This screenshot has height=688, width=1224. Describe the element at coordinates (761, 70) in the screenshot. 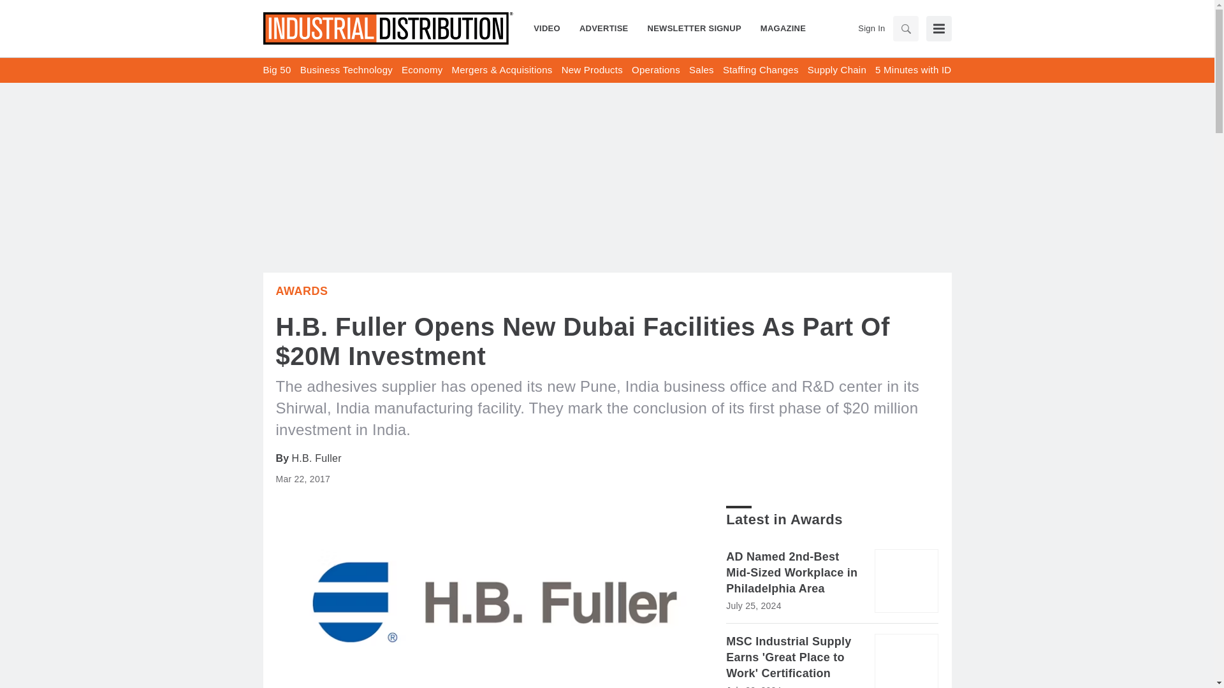

I see `Staffing Changes` at that location.